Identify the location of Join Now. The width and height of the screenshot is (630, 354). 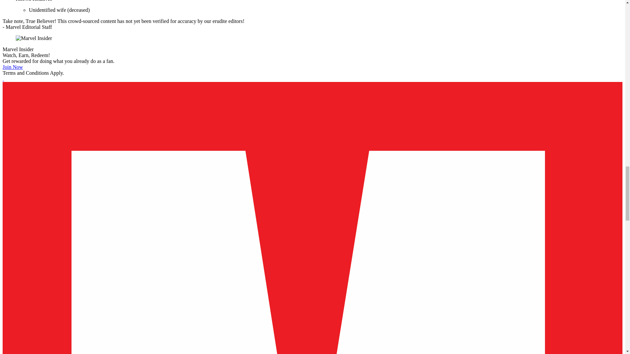
(12, 67).